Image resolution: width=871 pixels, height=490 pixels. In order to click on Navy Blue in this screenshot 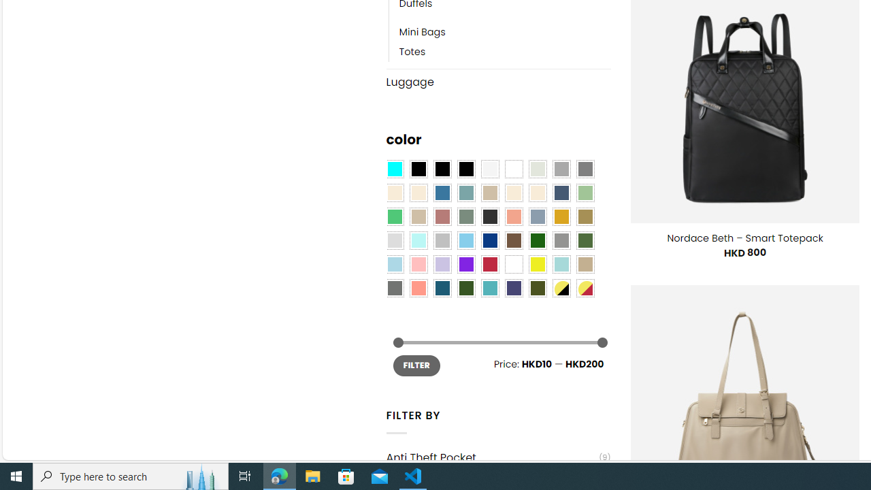, I will do `click(490, 241)`.